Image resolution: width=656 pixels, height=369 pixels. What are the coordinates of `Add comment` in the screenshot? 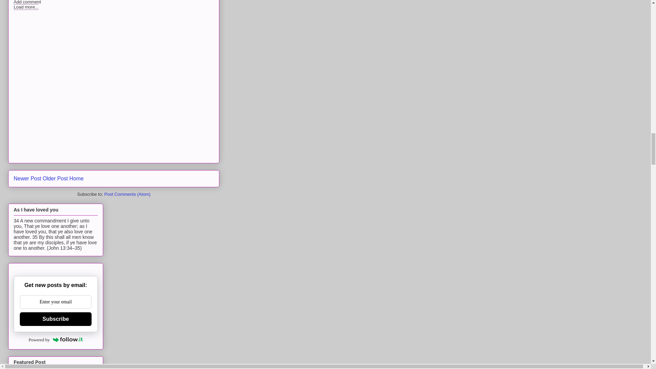 It's located at (27, 2).